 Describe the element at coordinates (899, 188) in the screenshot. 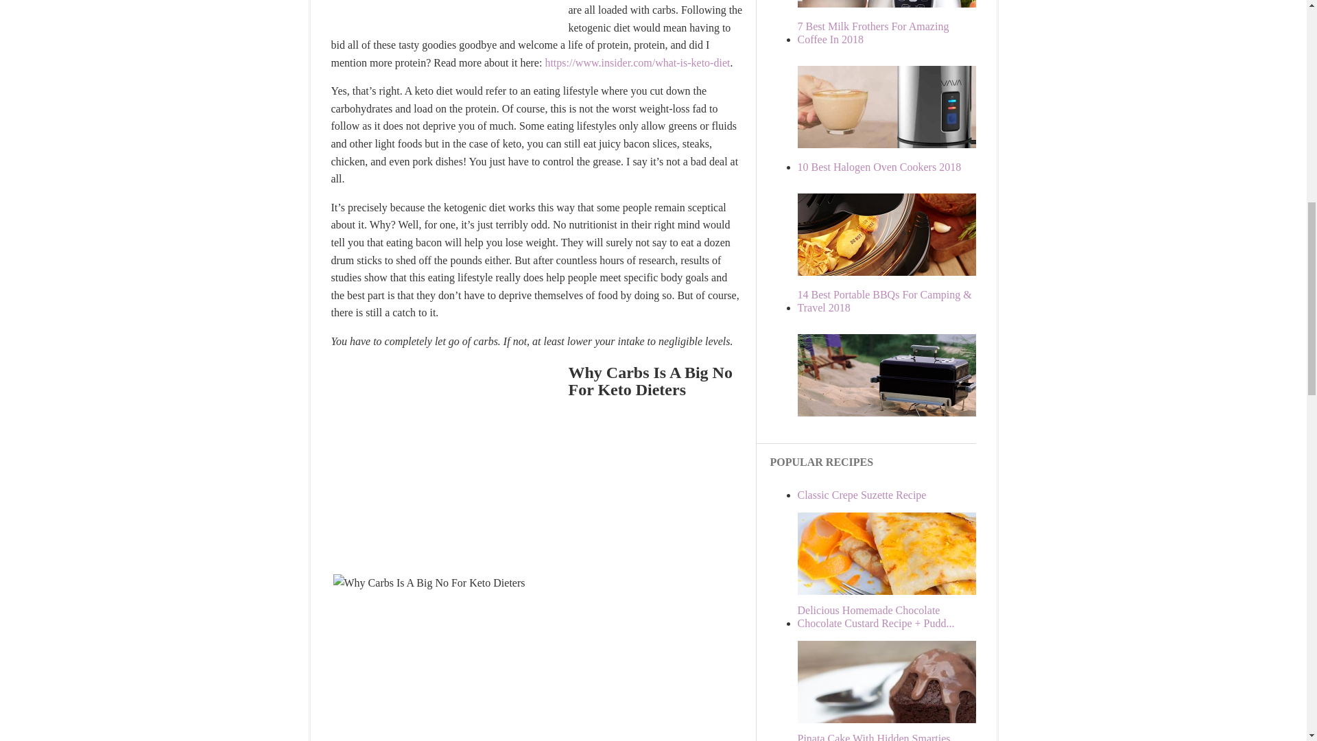

I see `Best Milk Frother` at that location.